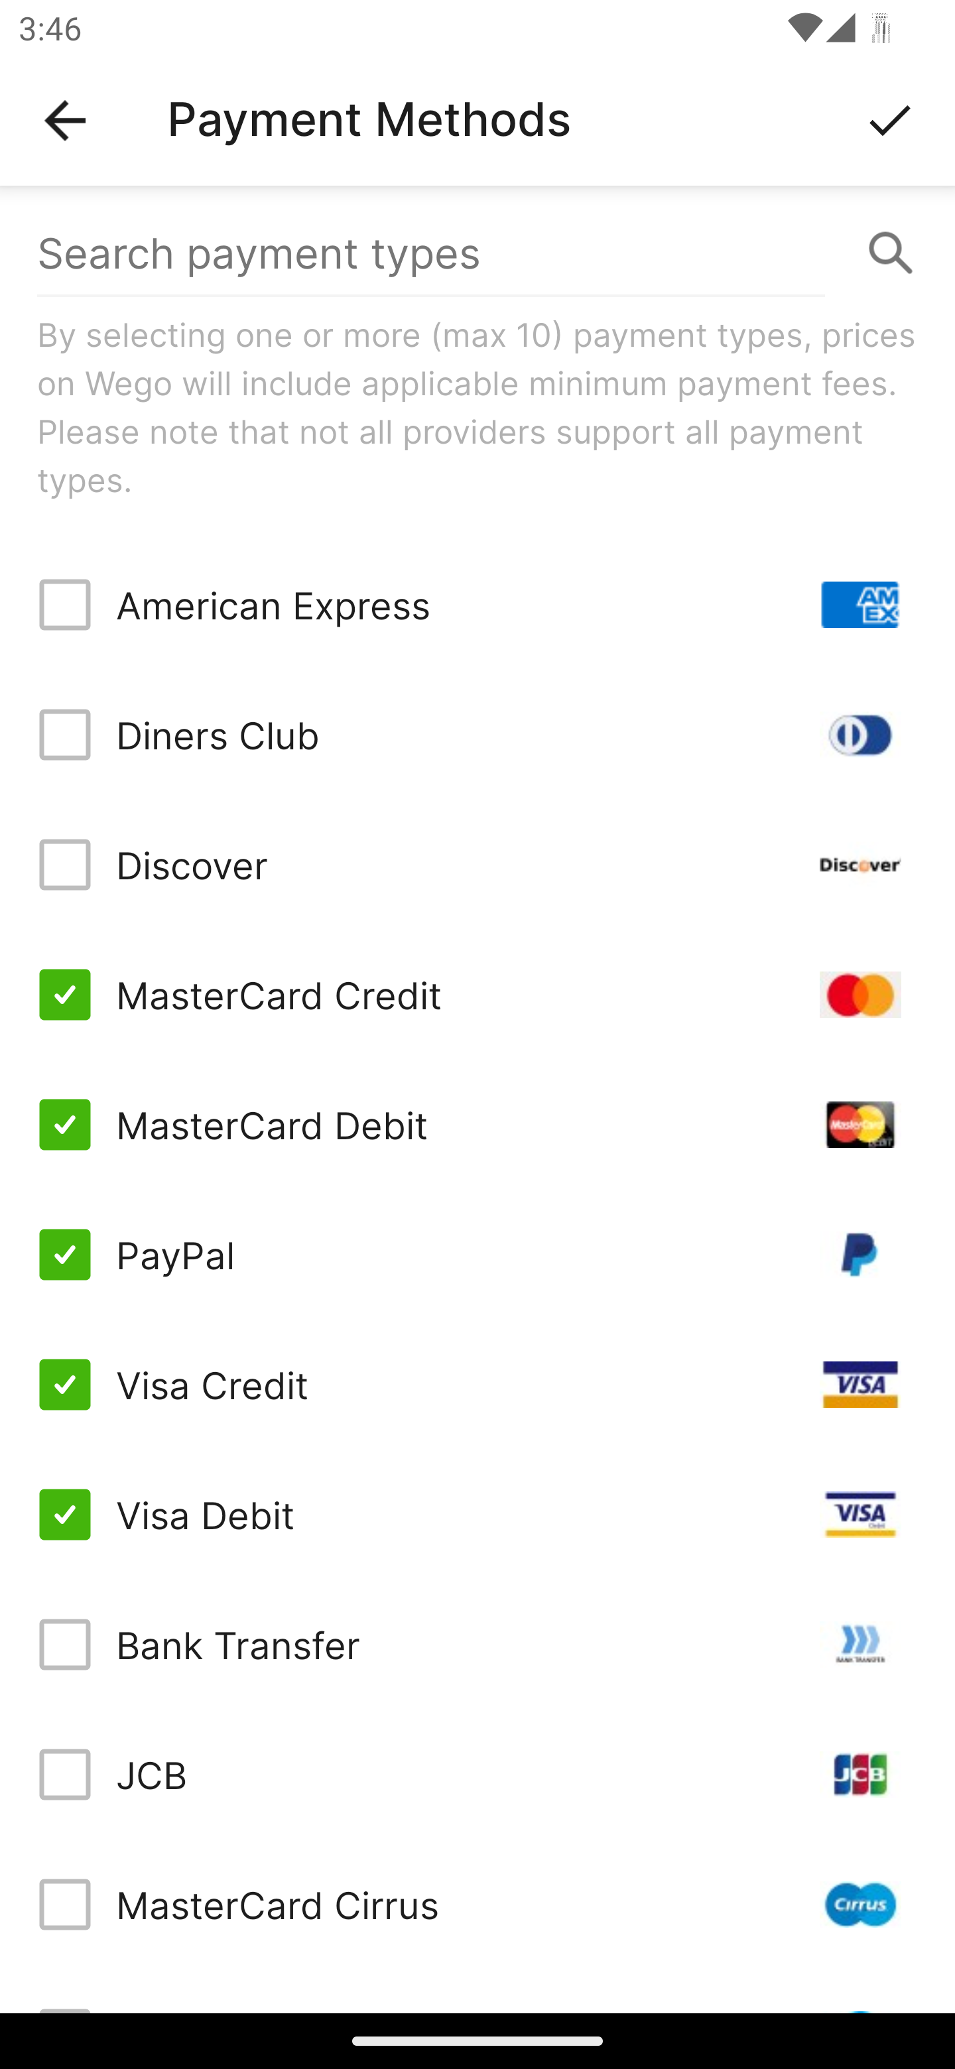 The image size is (955, 2069). I want to click on MasterCard Credit, so click(477, 993).